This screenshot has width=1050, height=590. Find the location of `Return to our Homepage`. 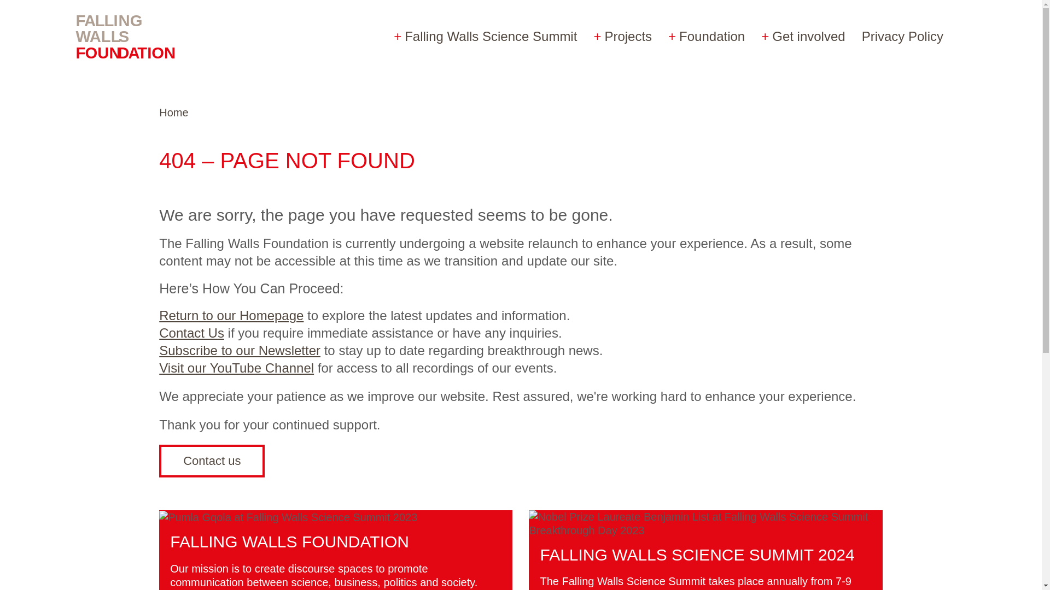

Return to our Homepage is located at coordinates (231, 315).